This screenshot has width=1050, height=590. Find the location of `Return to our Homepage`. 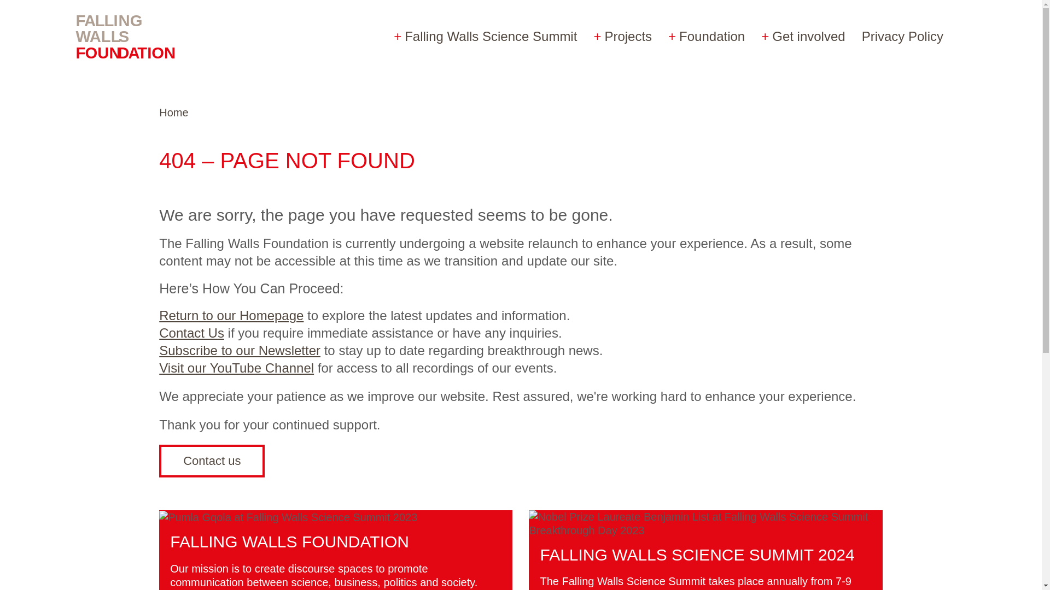

Return to our Homepage is located at coordinates (231, 315).